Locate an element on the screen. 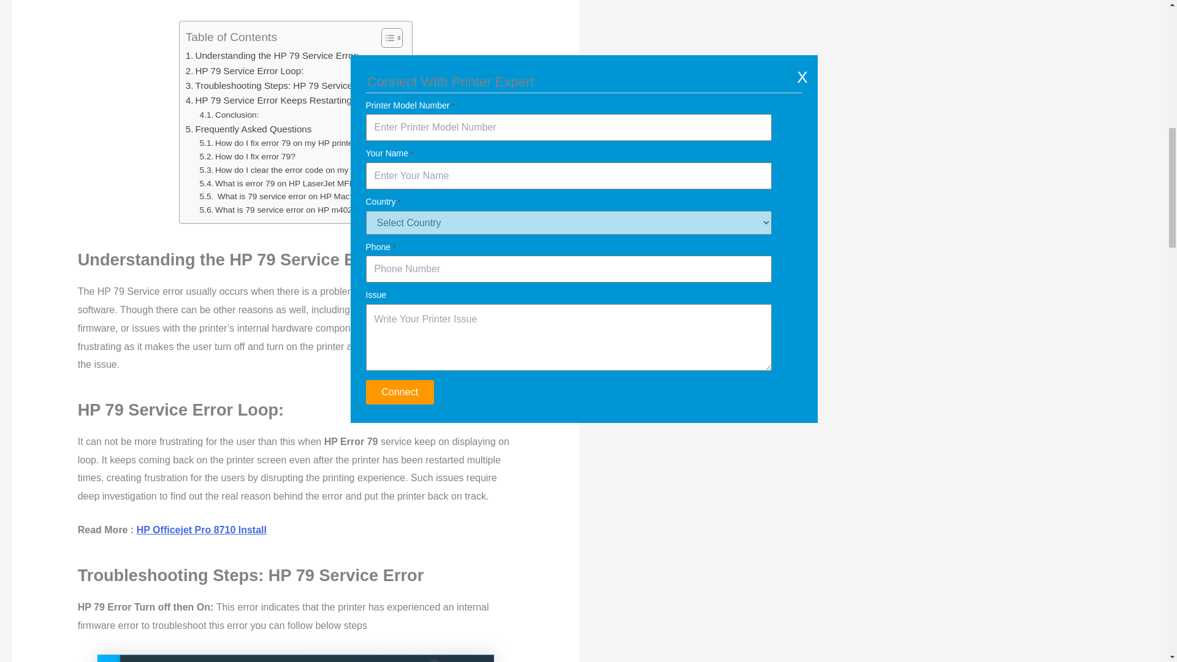 The height and width of the screenshot is (662, 1177). Troubleshooting Steps: HP 79 Service Error is located at coordinates (281, 86).